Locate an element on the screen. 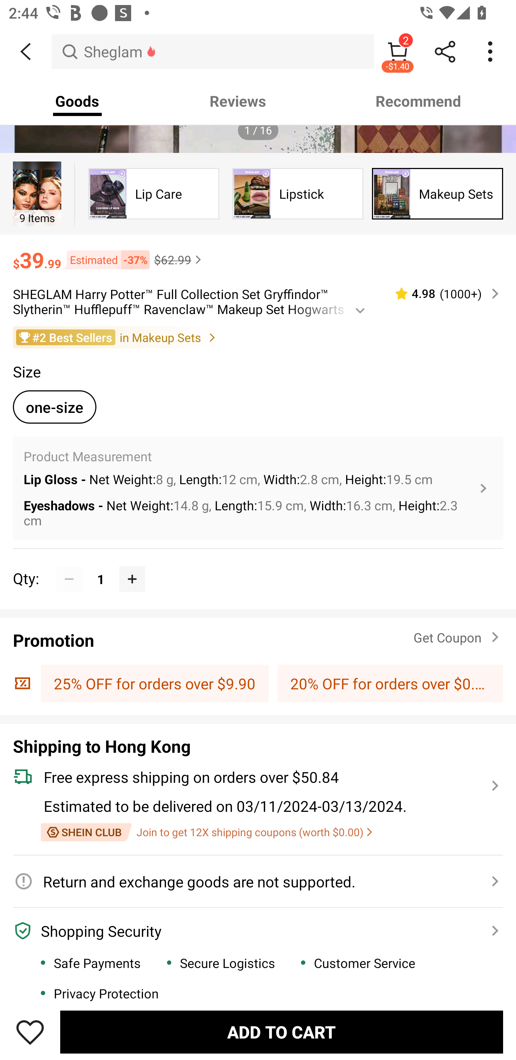  Size is located at coordinates (27, 371).